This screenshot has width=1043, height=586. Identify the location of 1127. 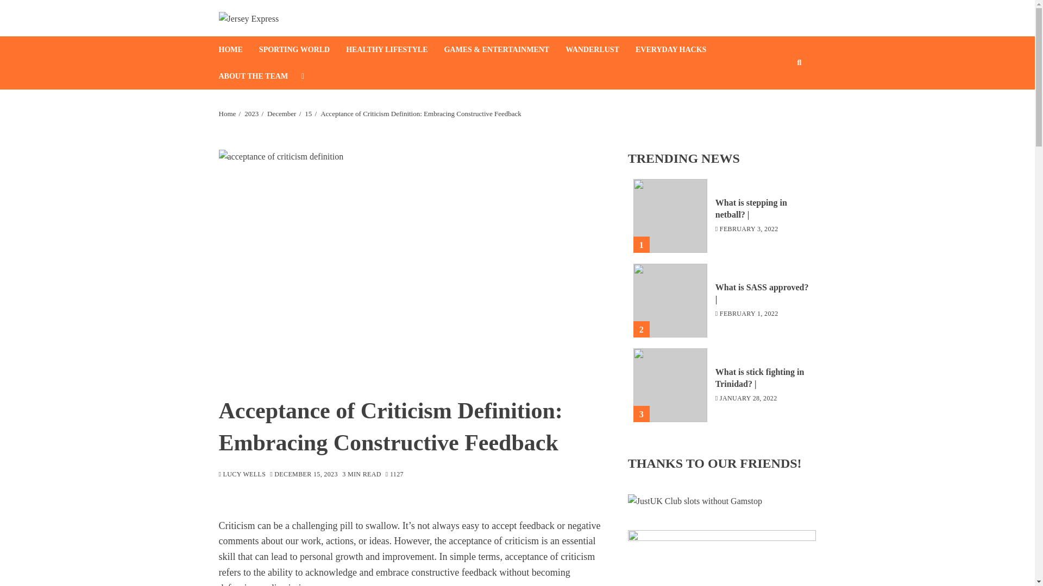
(394, 475).